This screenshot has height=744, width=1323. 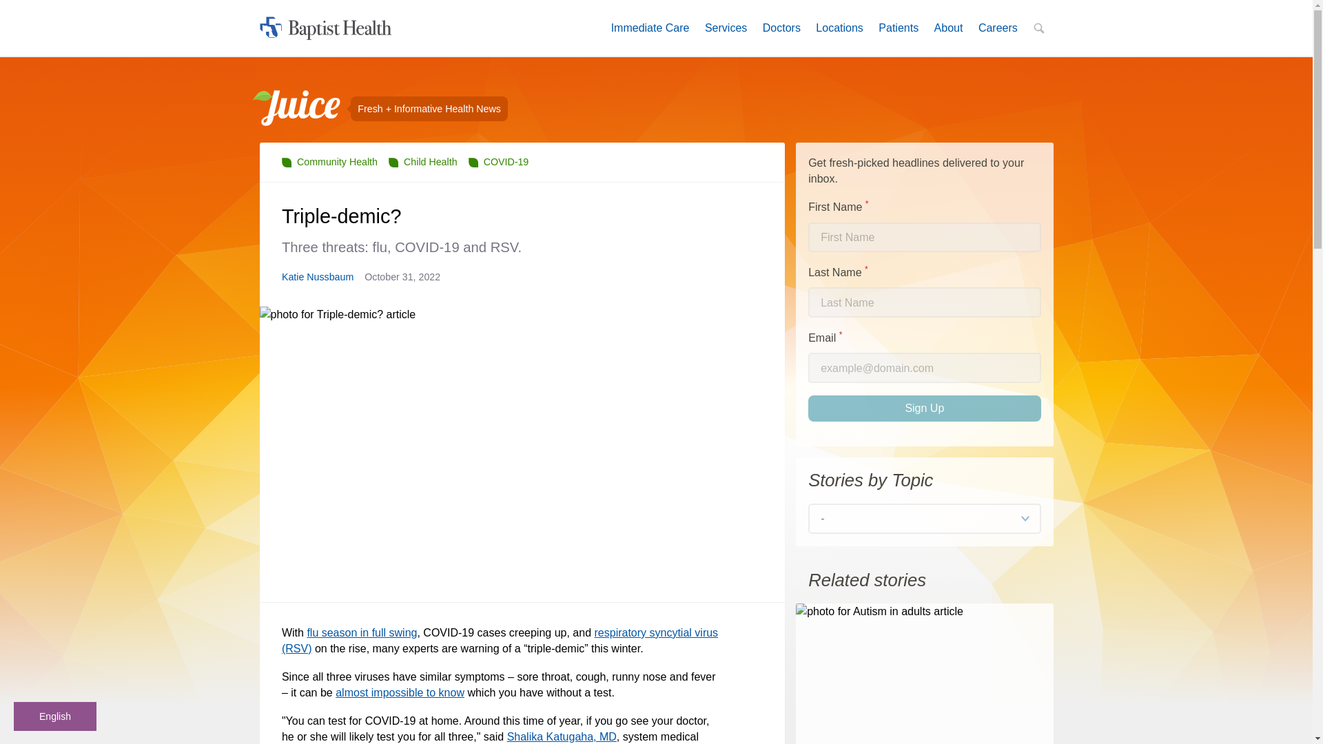 I want to click on Last Name, so click(x=924, y=302).